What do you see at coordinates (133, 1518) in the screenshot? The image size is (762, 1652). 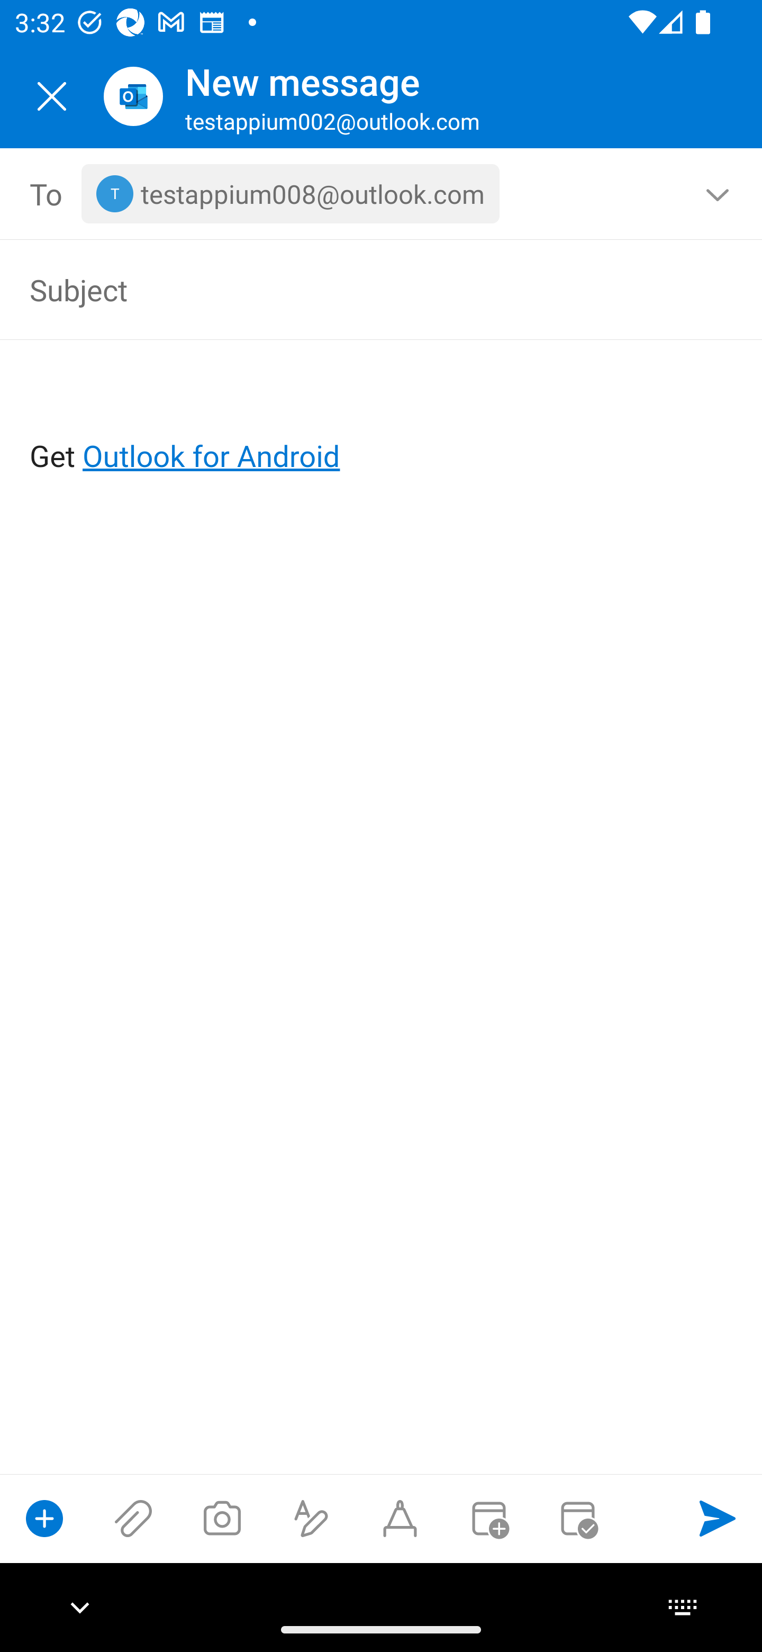 I see `Attach files` at bounding box center [133, 1518].